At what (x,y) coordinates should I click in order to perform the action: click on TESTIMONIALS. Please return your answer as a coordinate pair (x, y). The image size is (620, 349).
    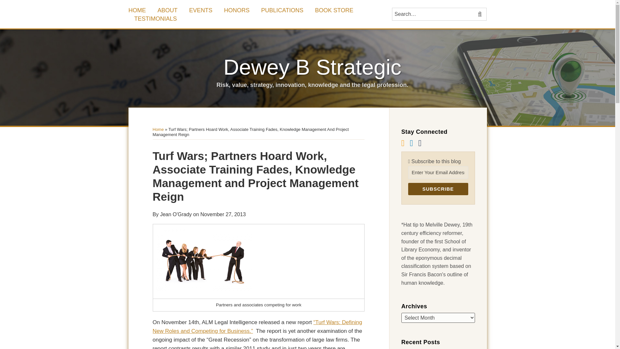
    Looking at the image, I should click on (156, 19).